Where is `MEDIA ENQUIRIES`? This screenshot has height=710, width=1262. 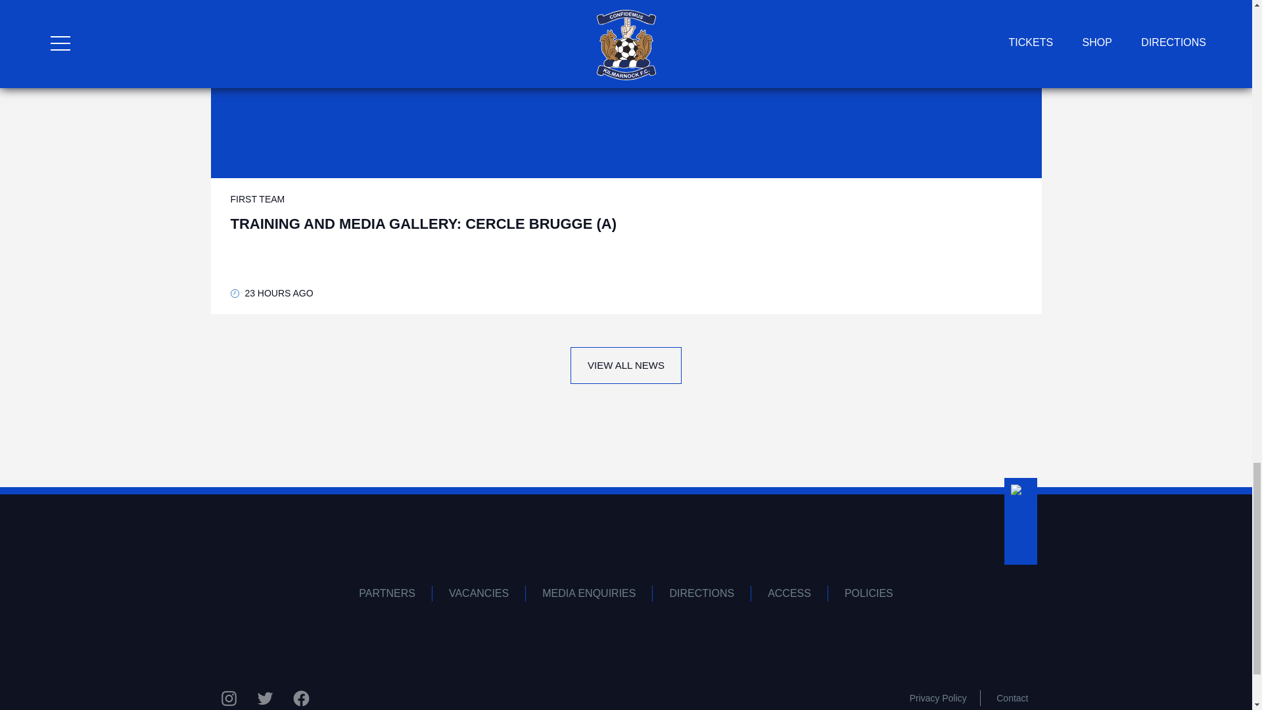
MEDIA ENQUIRIES is located at coordinates (589, 593).